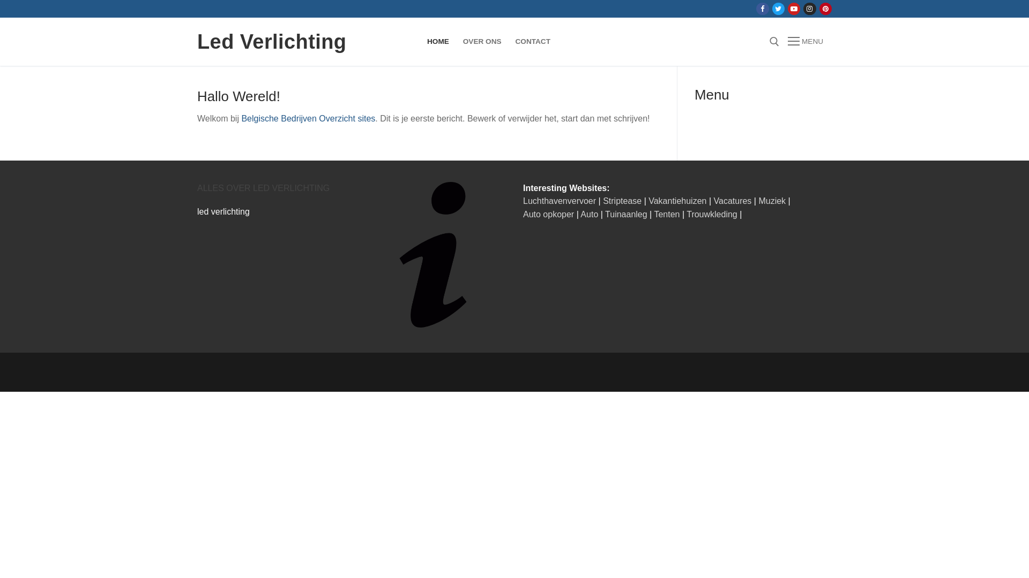 The image size is (1029, 578). What do you see at coordinates (667, 214) in the screenshot?
I see `Tenten` at bounding box center [667, 214].